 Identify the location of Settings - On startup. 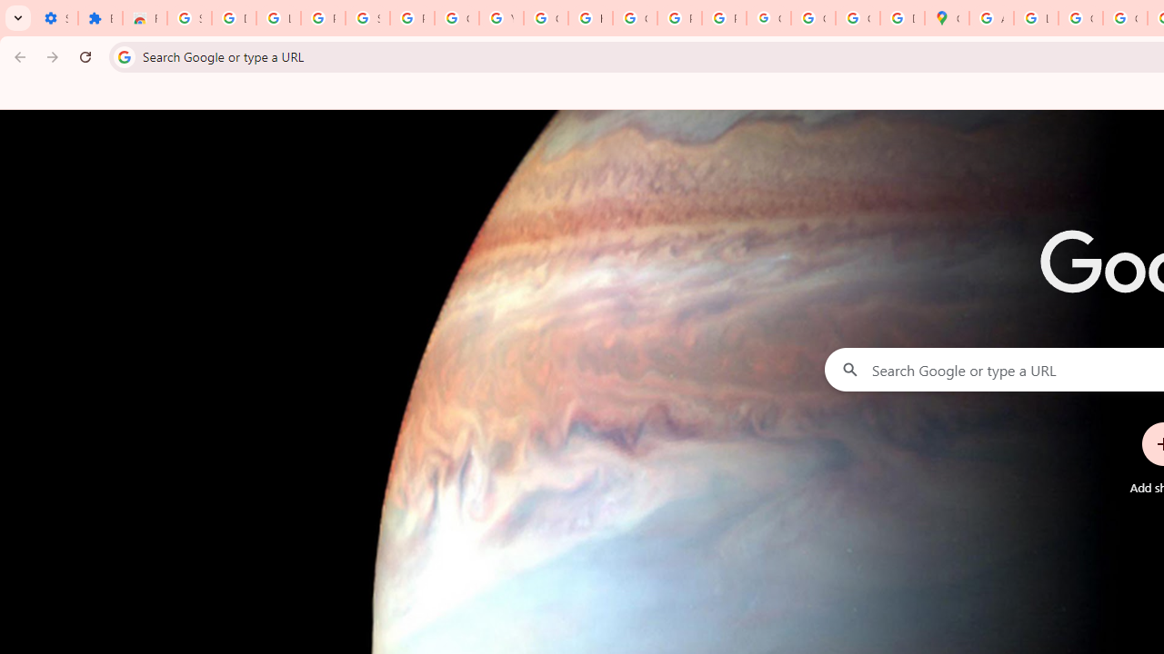
(55, 18).